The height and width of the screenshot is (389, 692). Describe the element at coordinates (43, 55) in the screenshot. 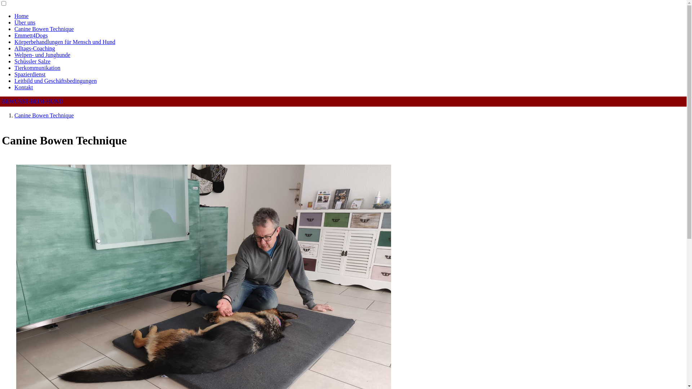

I see `Welpen- und Junghunde` at that location.